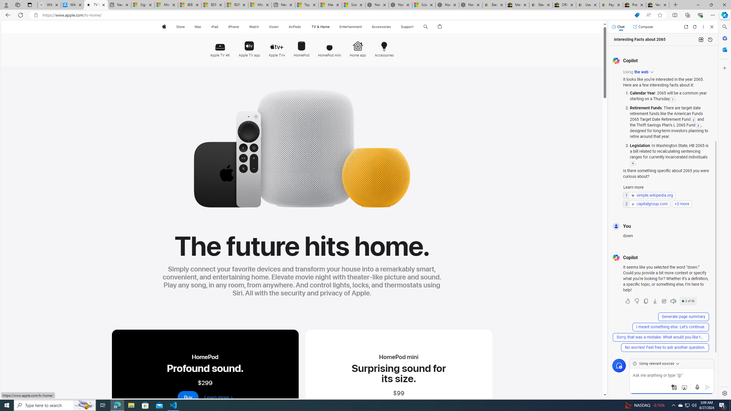  What do you see at coordinates (220, 47) in the screenshot?
I see `Apple TV 4K` at bounding box center [220, 47].